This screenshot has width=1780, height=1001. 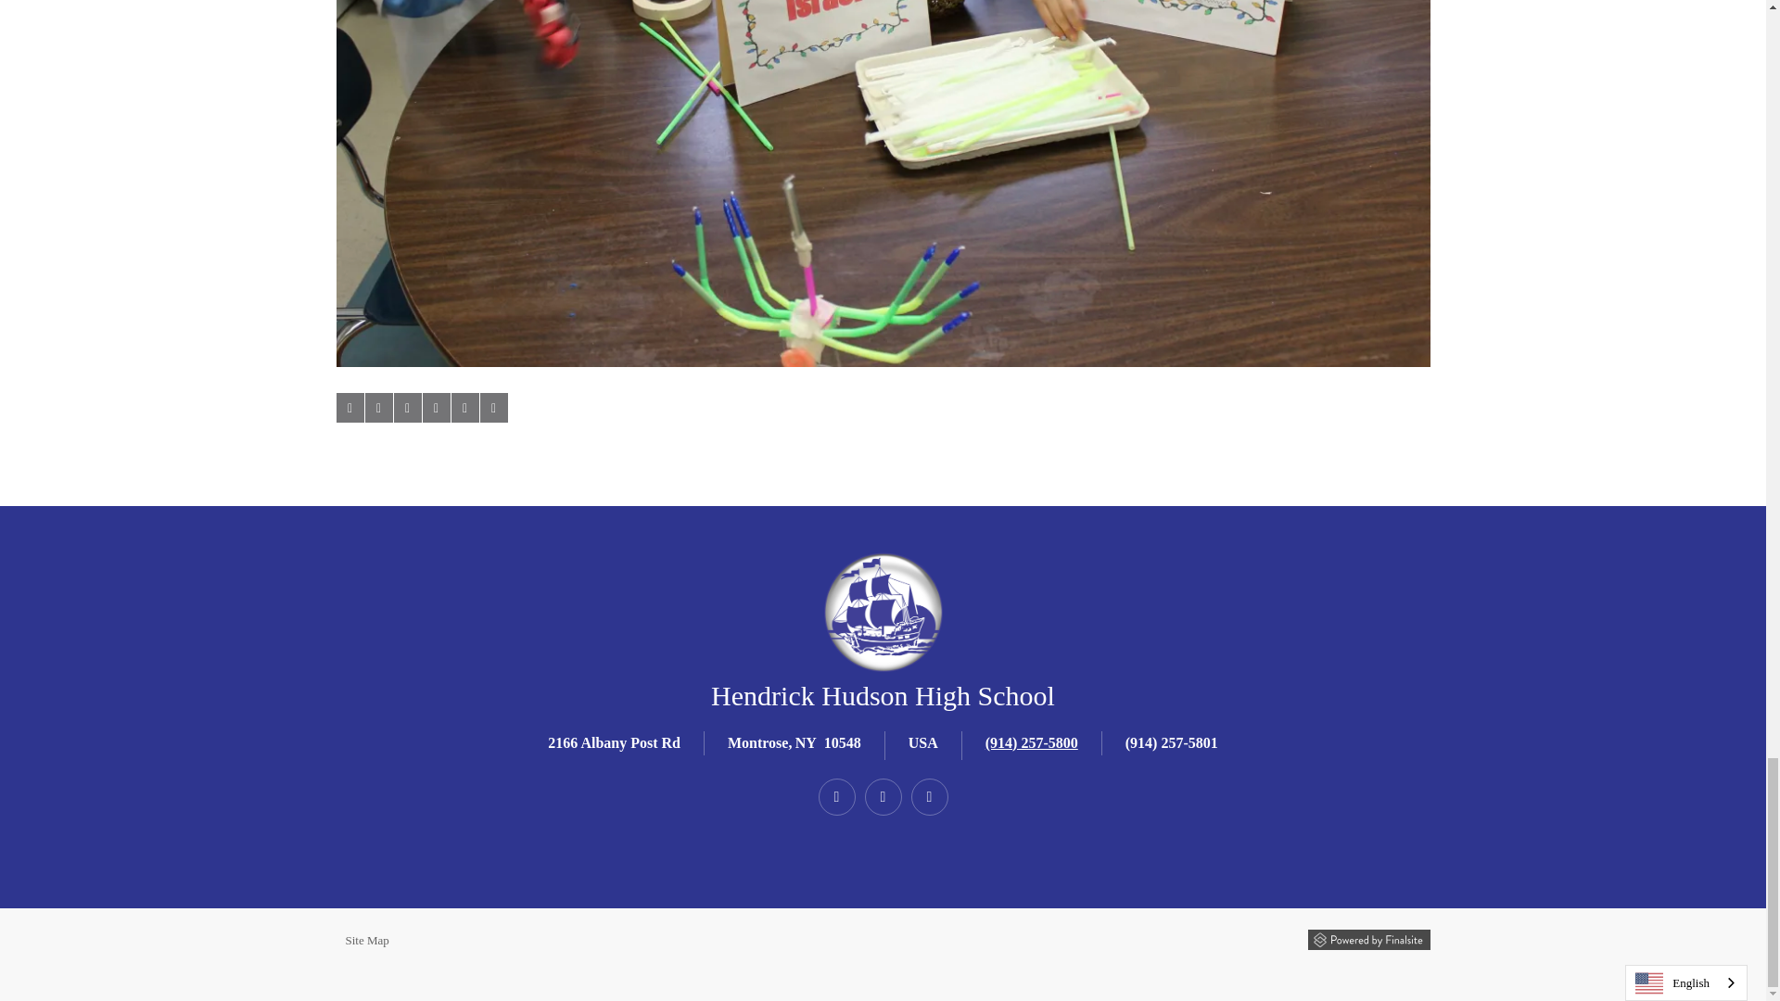 What do you see at coordinates (464, 408) in the screenshot?
I see `Share to Email` at bounding box center [464, 408].